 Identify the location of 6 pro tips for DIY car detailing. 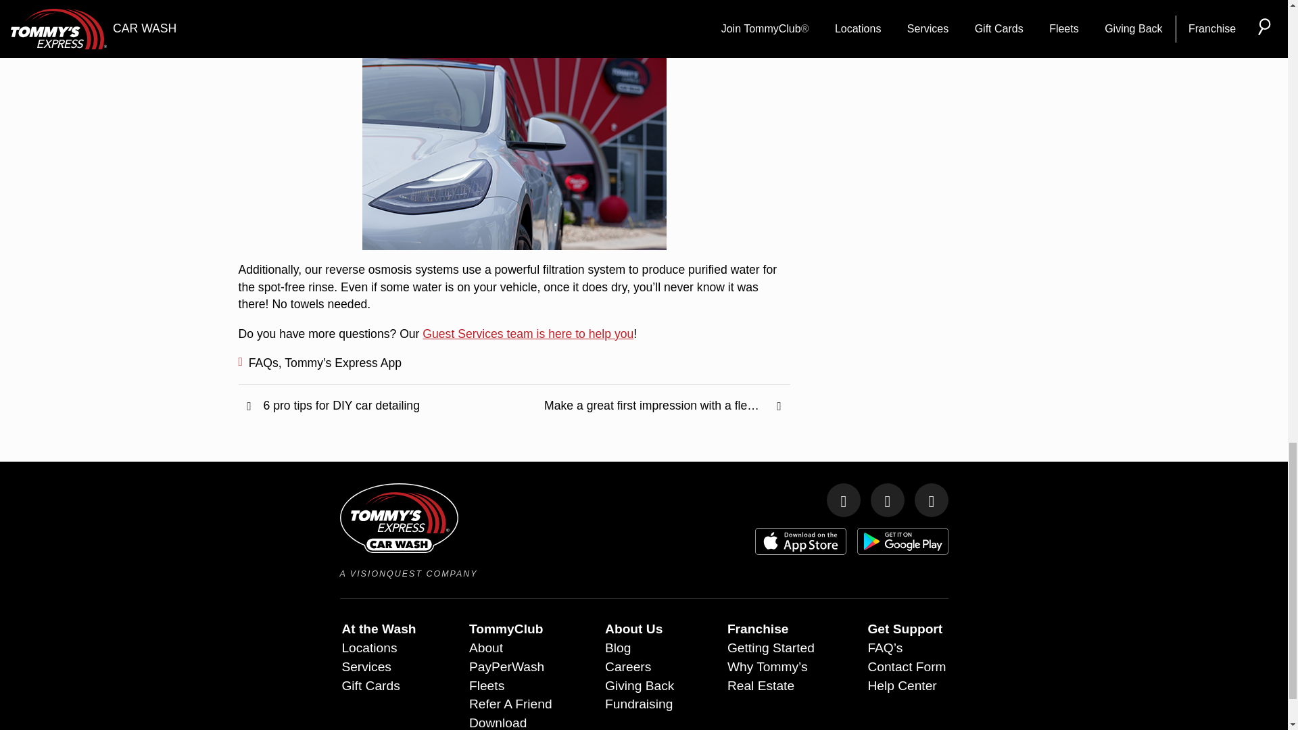
(376, 407).